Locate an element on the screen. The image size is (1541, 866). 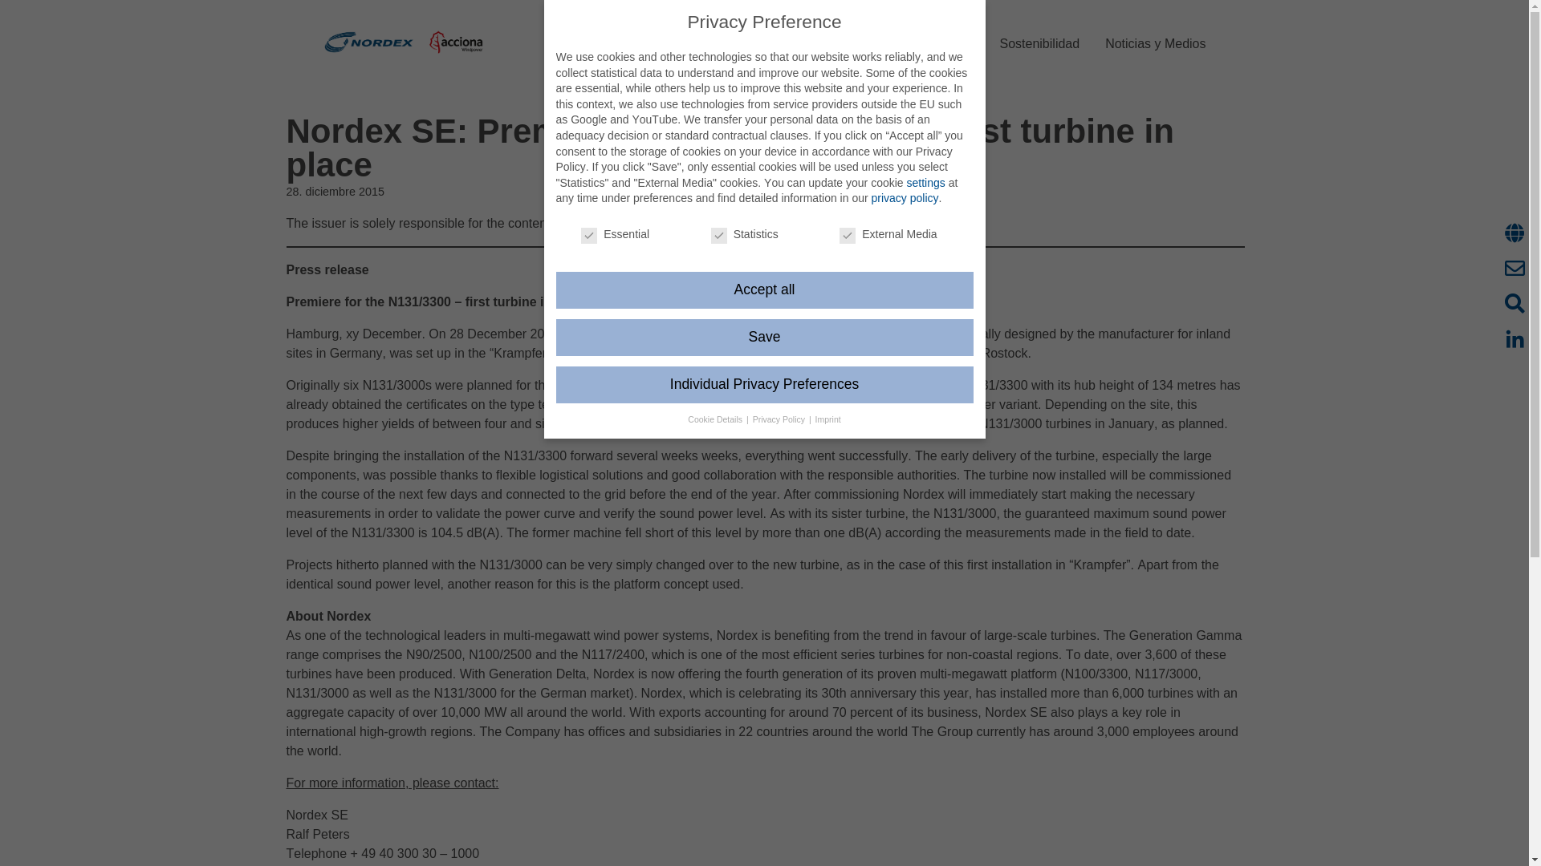
Service is located at coordinates (883, 43).